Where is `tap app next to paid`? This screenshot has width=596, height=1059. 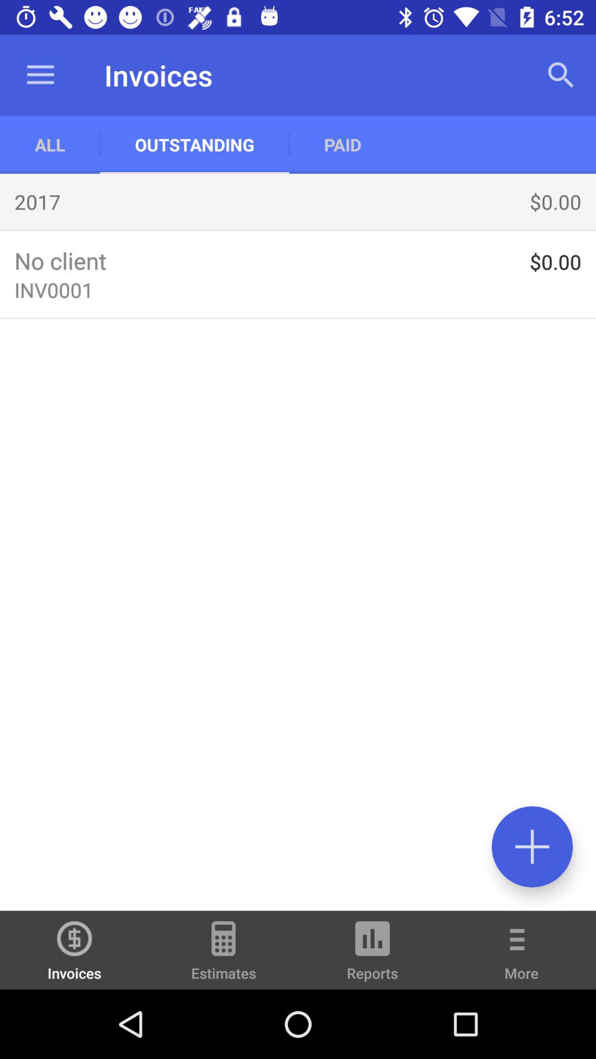 tap app next to paid is located at coordinates (561, 75).